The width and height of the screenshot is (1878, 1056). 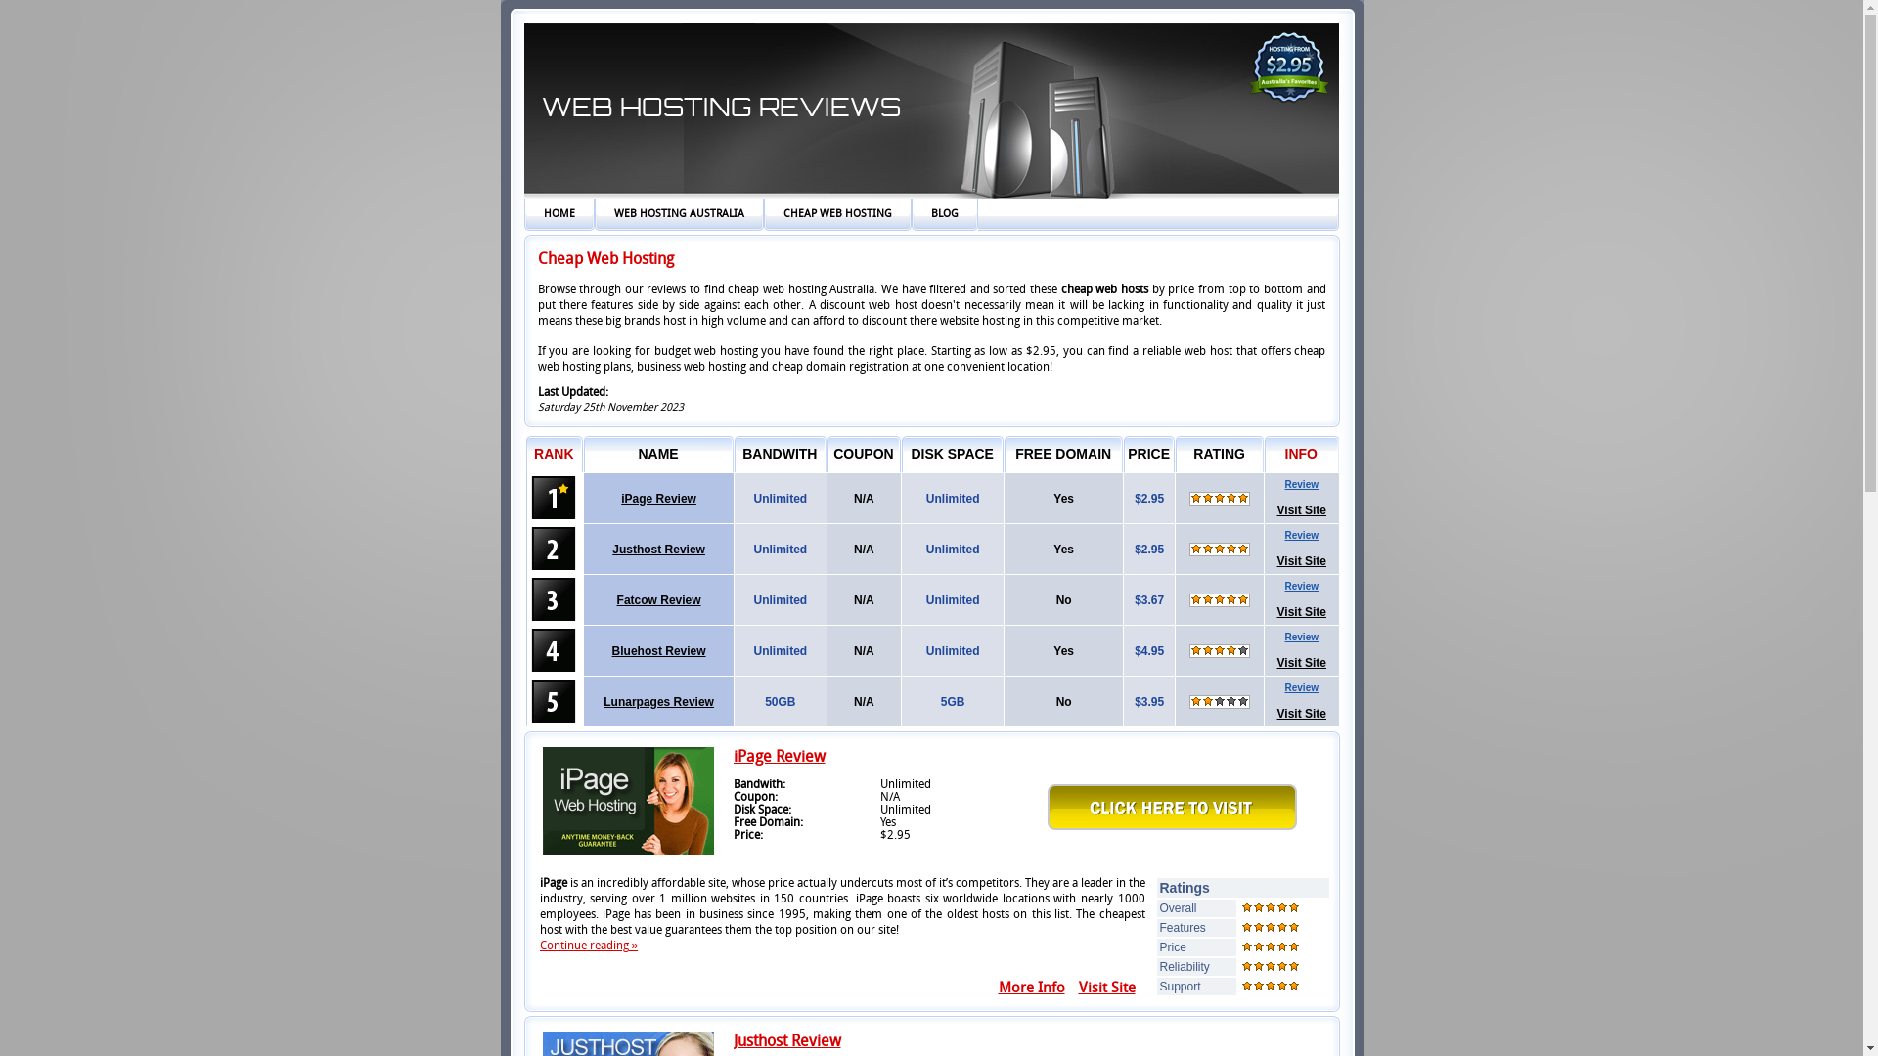 What do you see at coordinates (1302, 485) in the screenshot?
I see `Review` at bounding box center [1302, 485].